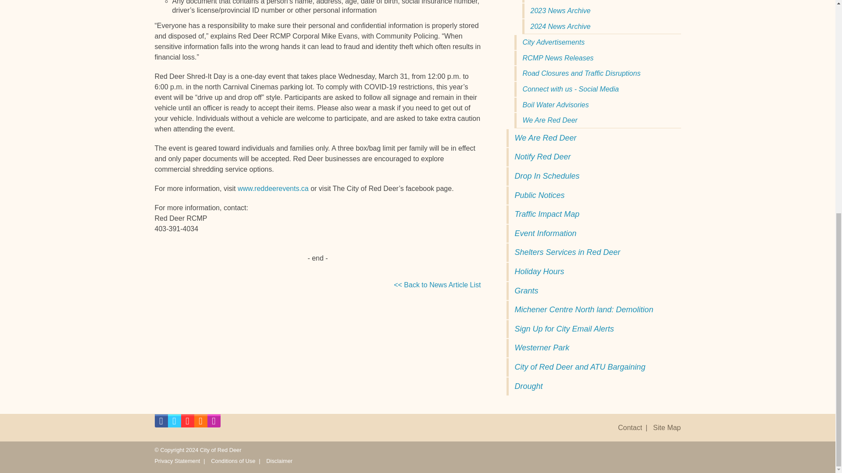 Image resolution: width=842 pixels, height=473 pixels. I want to click on Notify Red Deer, so click(593, 157).